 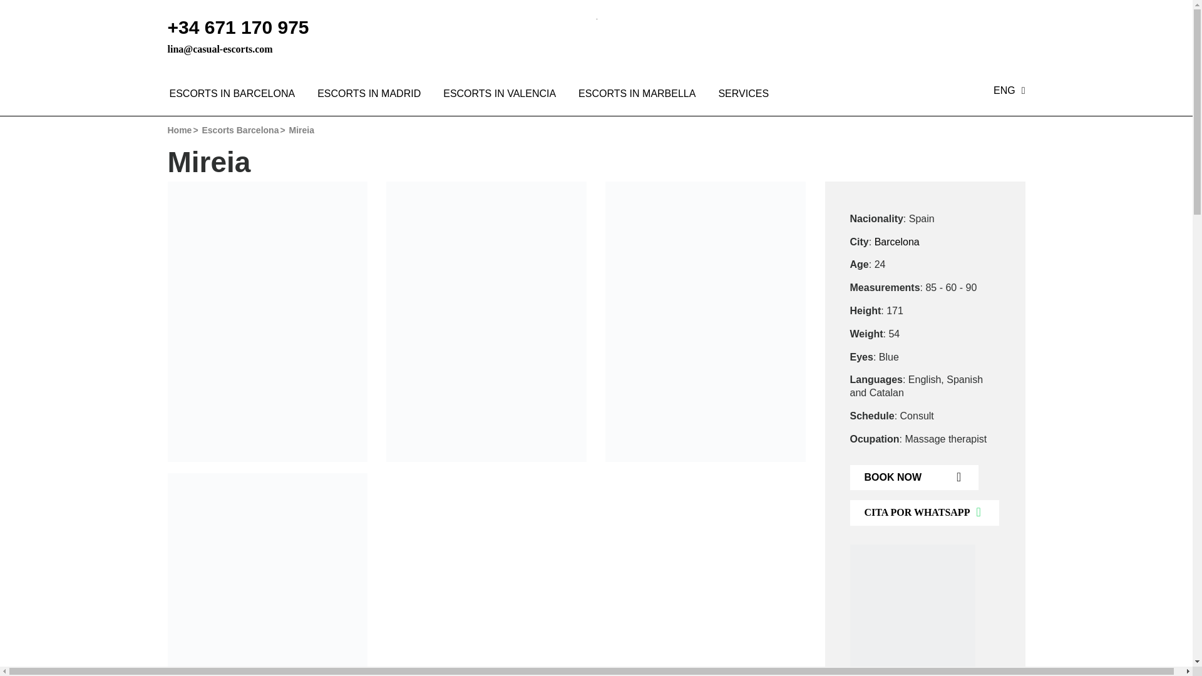 What do you see at coordinates (500, 94) in the screenshot?
I see `ESCORTS IN VALENCIA` at bounding box center [500, 94].